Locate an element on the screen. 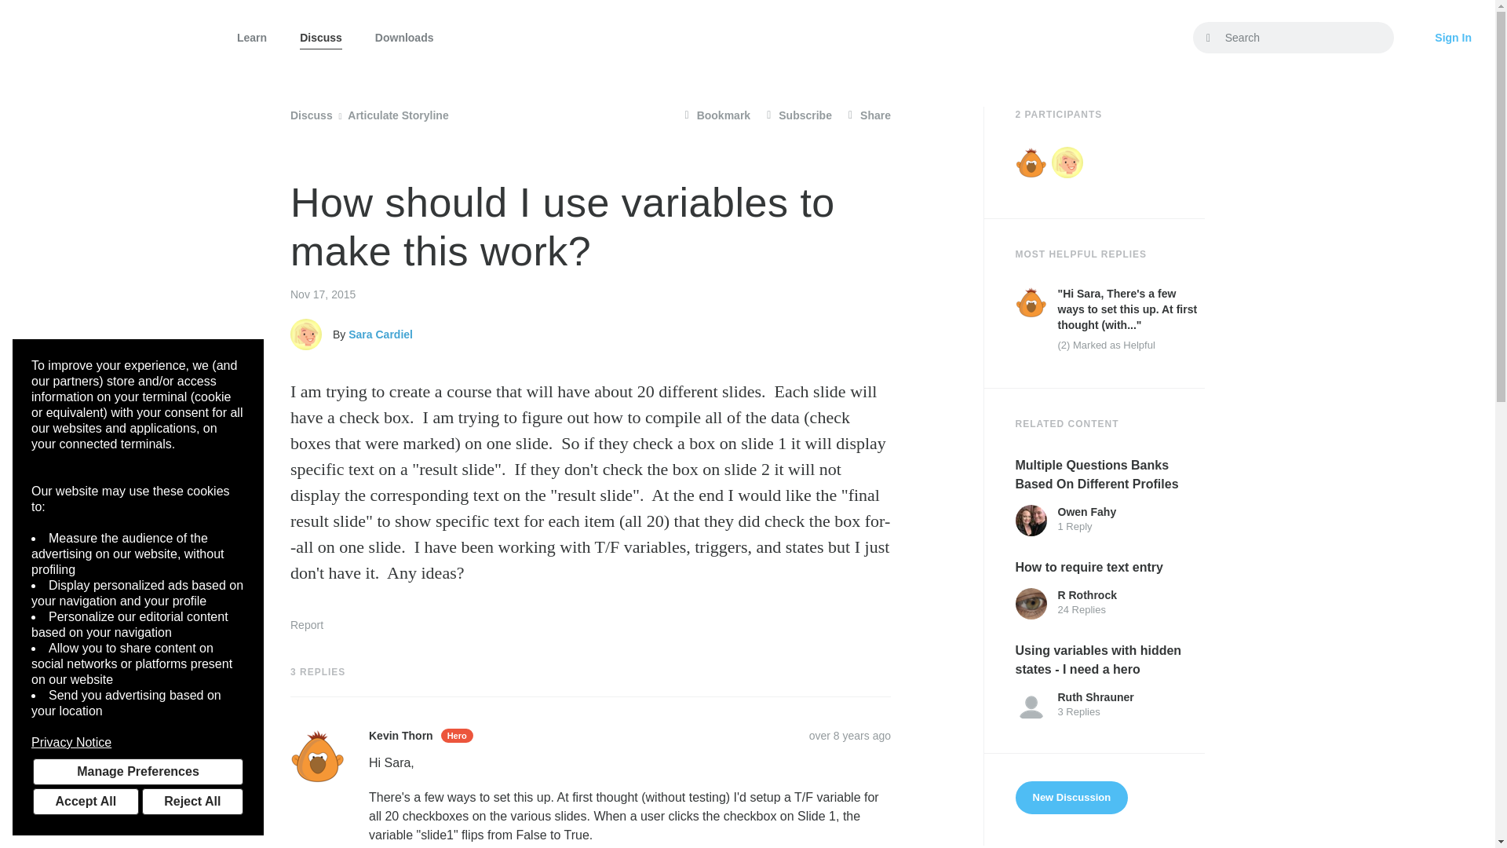 This screenshot has width=1507, height=848. Copy URL to Clipboard is located at coordinates (849, 735).